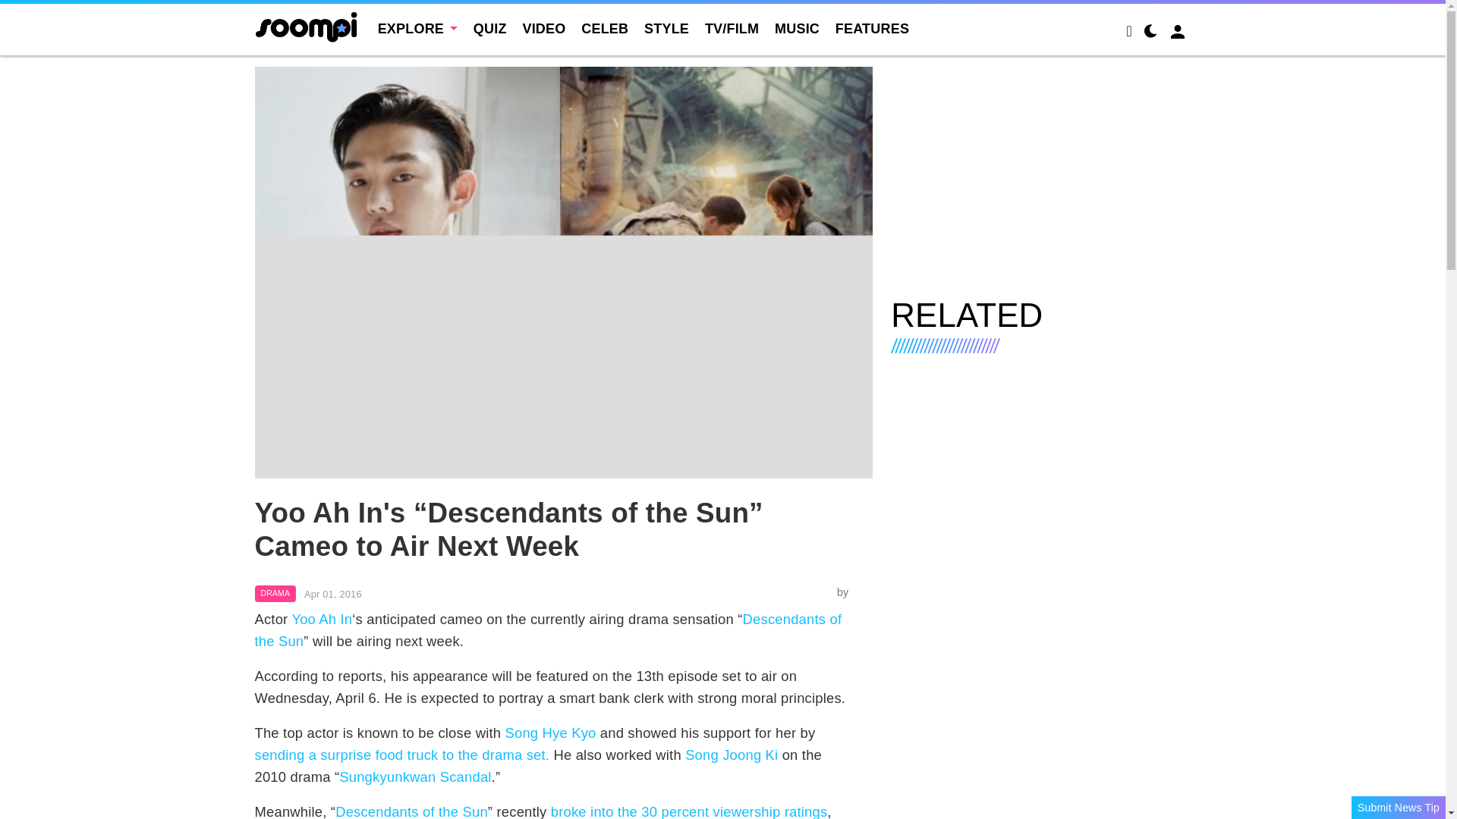  I want to click on Song Joong Ki, so click(732, 754).